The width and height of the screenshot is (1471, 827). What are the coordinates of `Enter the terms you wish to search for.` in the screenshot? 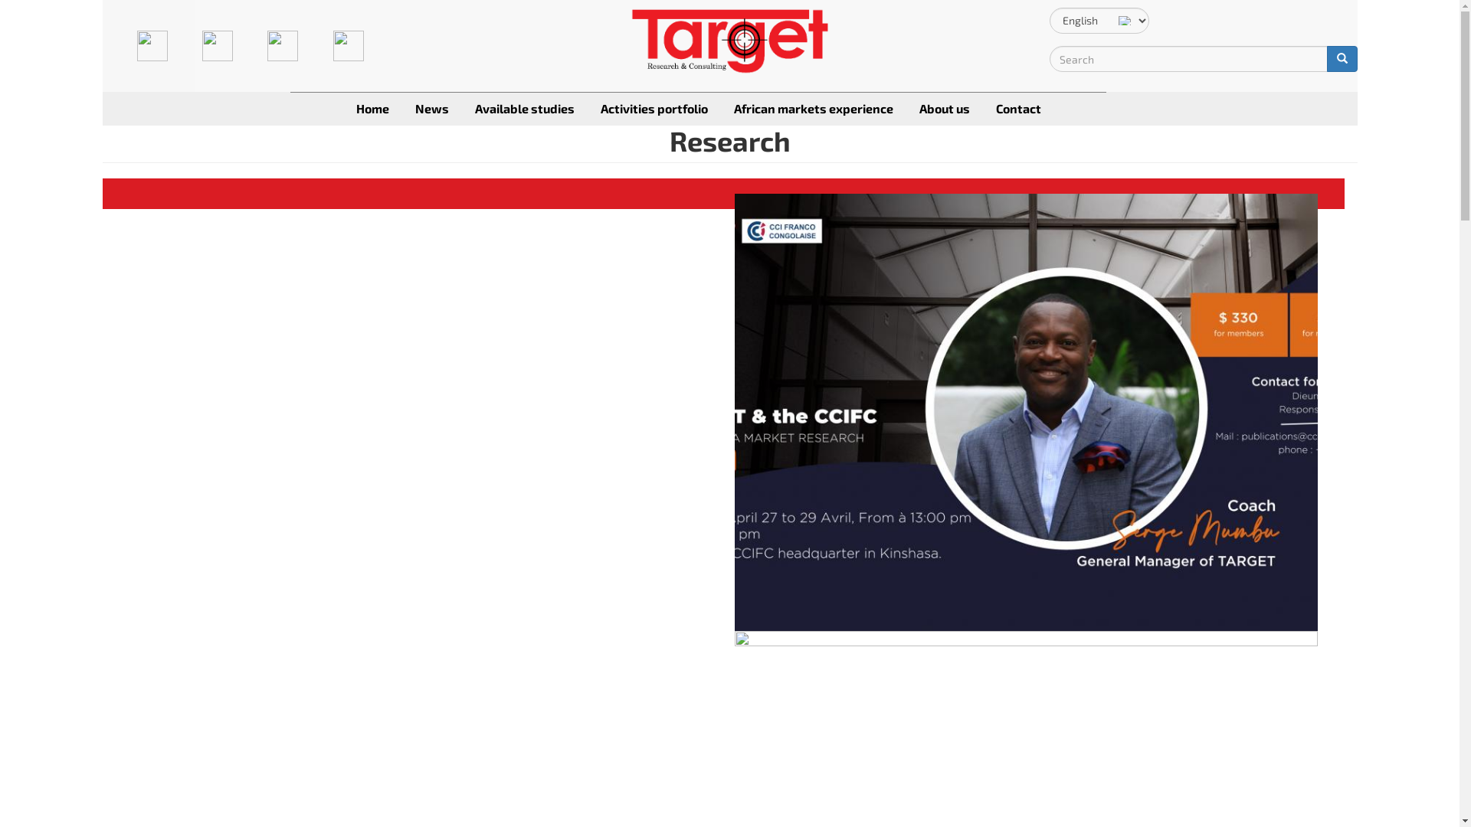 It's located at (1189, 59).